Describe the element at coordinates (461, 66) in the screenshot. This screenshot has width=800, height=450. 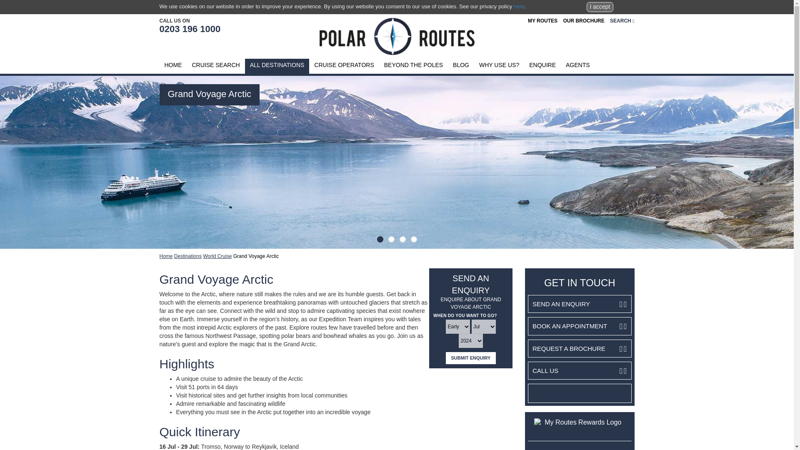
I see `BLOG` at that location.